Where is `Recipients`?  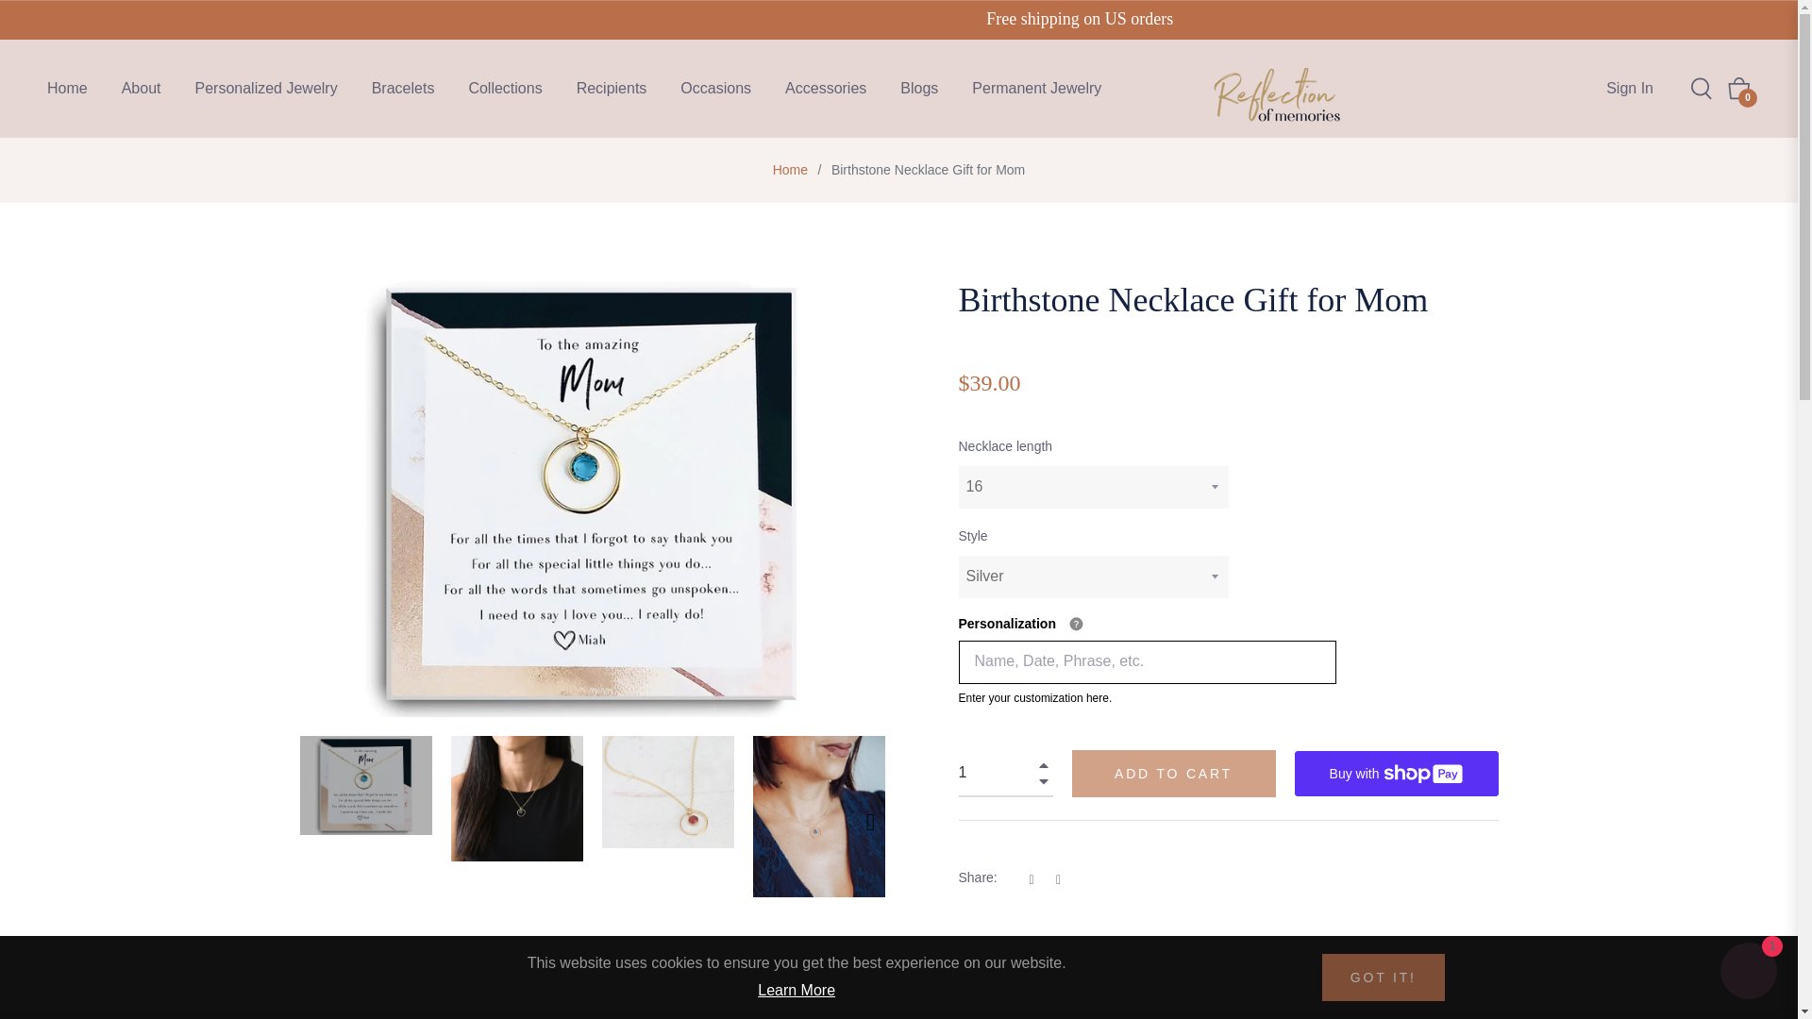
Recipients is located at coordinates (612, 89).